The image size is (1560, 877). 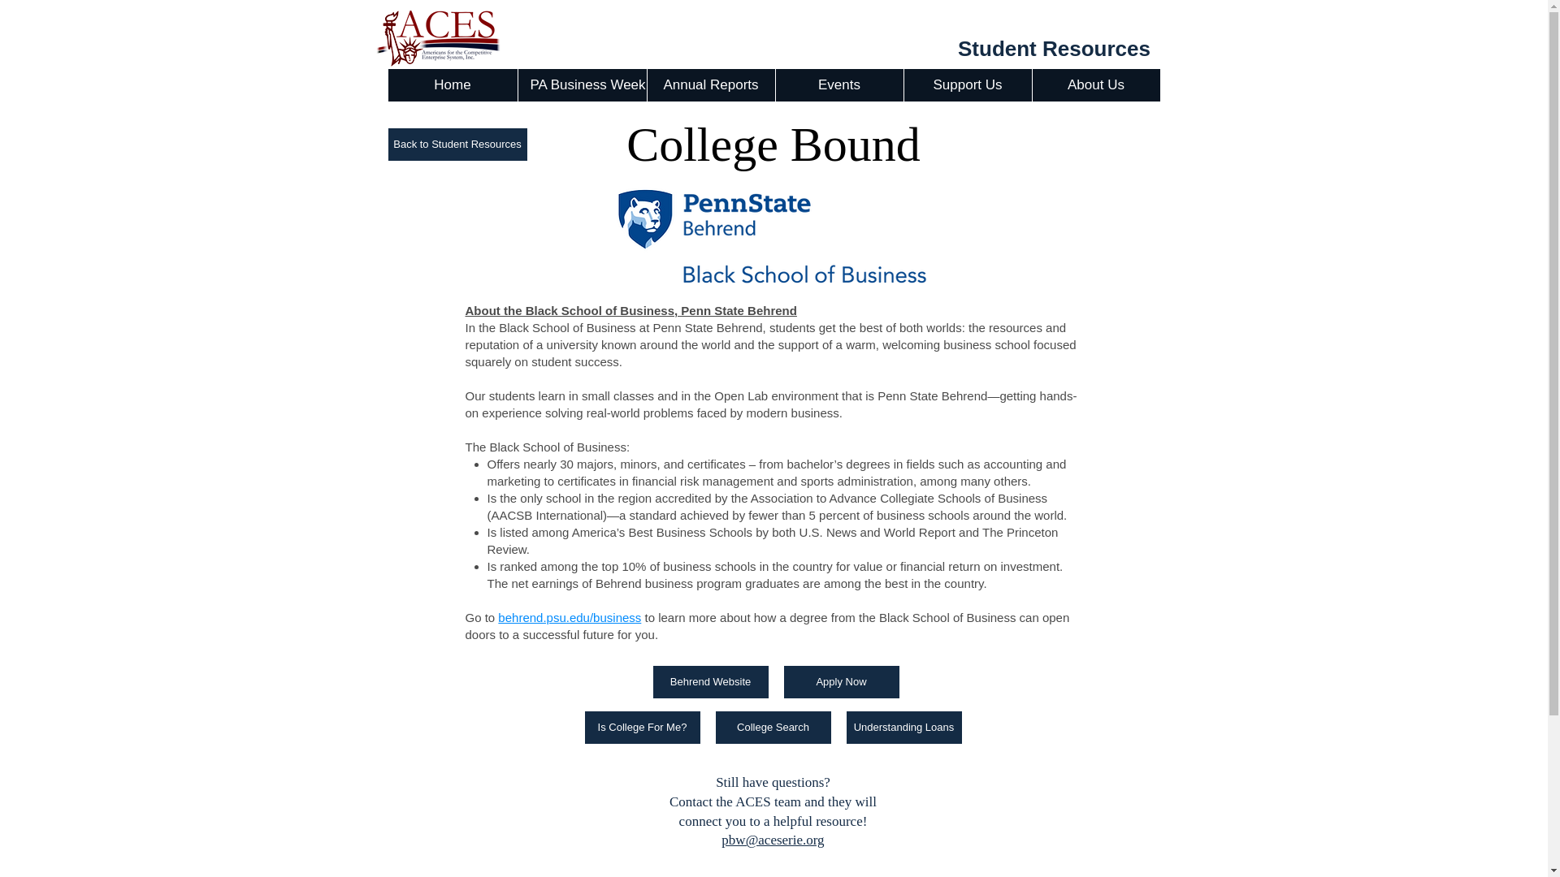 I want to click on Apply Now, so click(x=840, y=681).